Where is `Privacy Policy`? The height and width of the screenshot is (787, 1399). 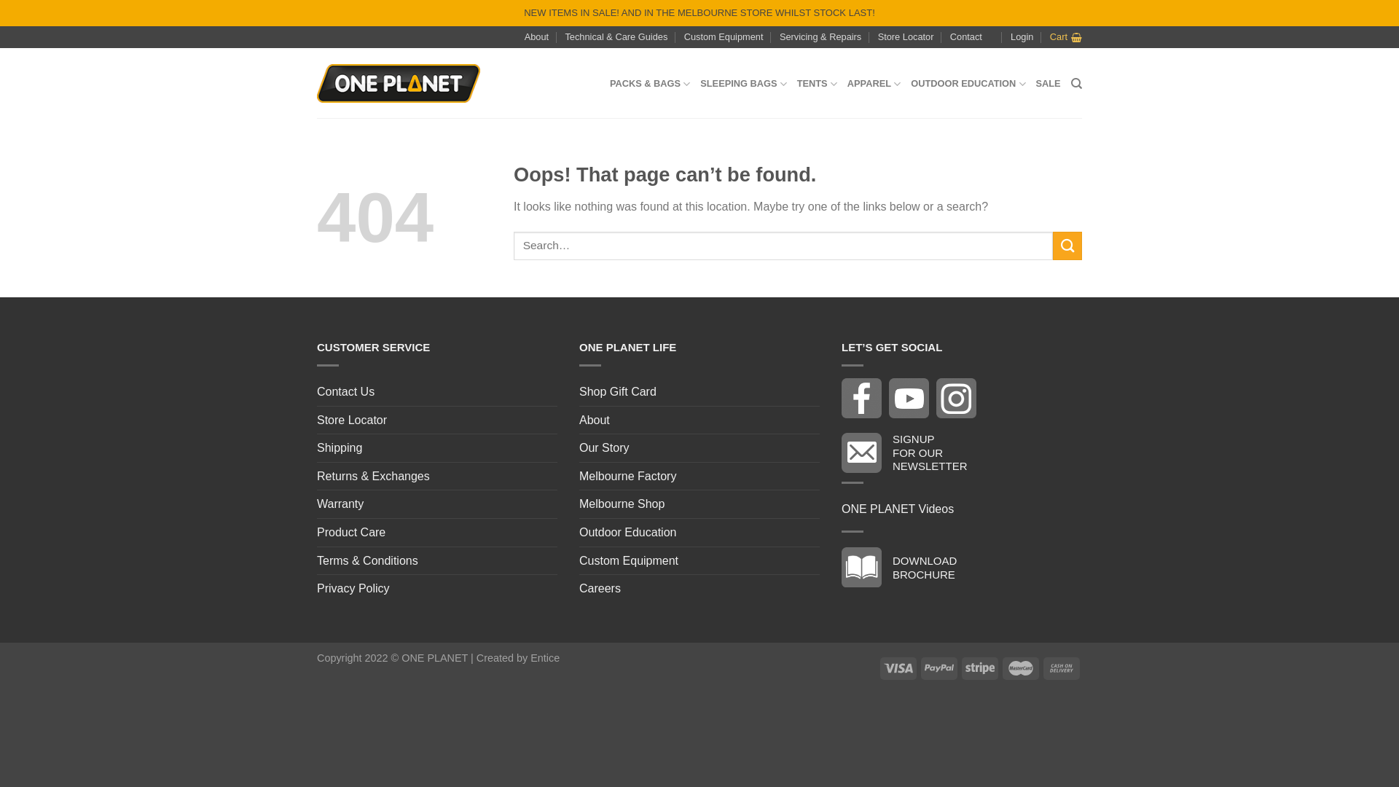 Privacy Policy is located at coordinates (353, 589).